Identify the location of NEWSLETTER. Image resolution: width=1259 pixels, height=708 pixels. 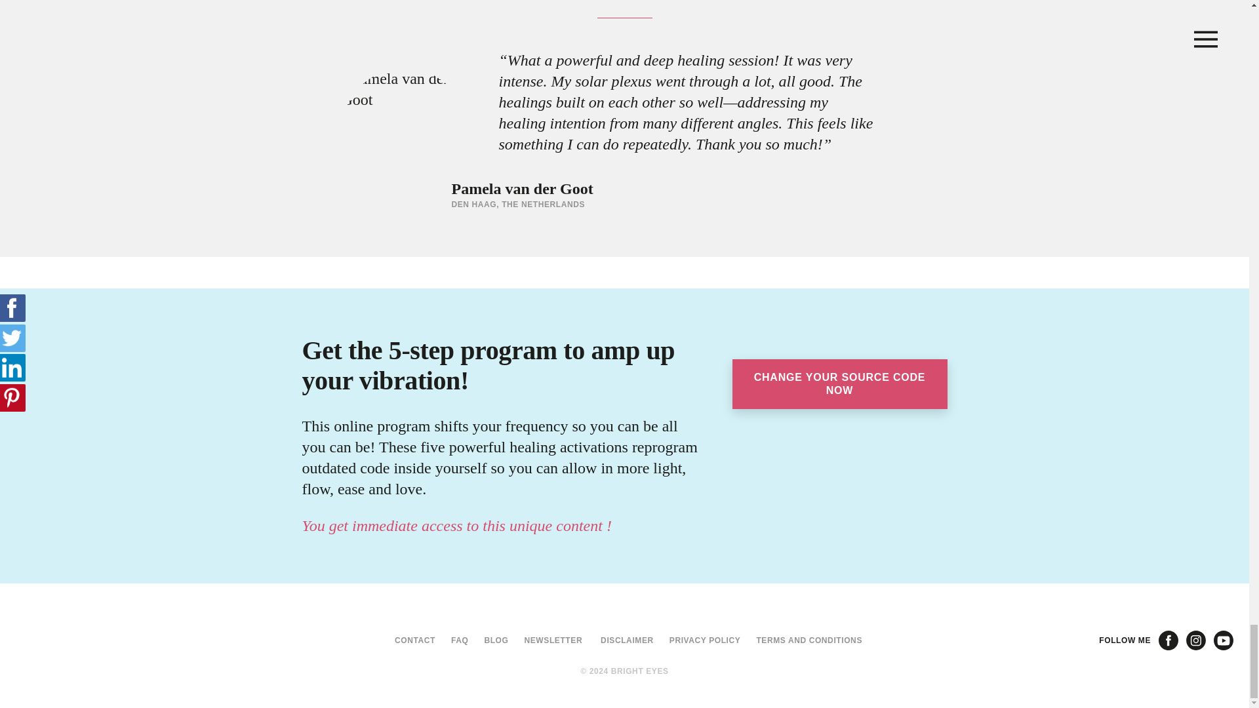
(548, 640).